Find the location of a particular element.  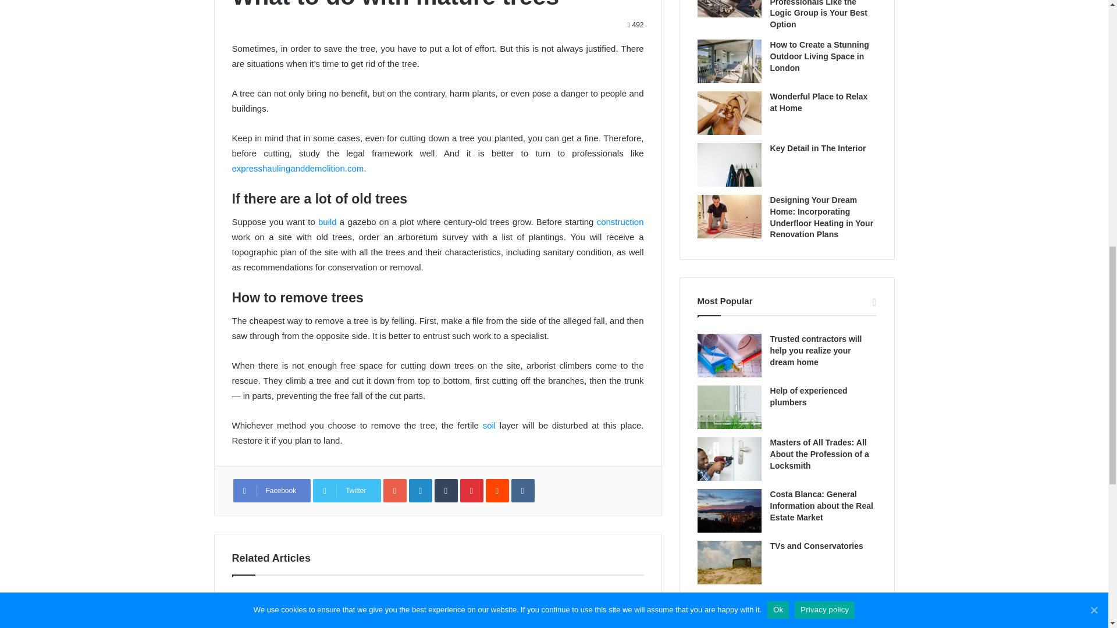

VKontakte is located at coordinates (523, 491).